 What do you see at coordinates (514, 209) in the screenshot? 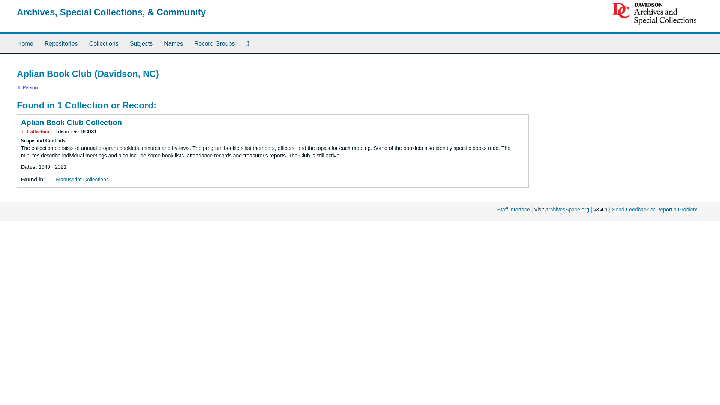
I see `Staff Interface` at bounding box center [514, 209].